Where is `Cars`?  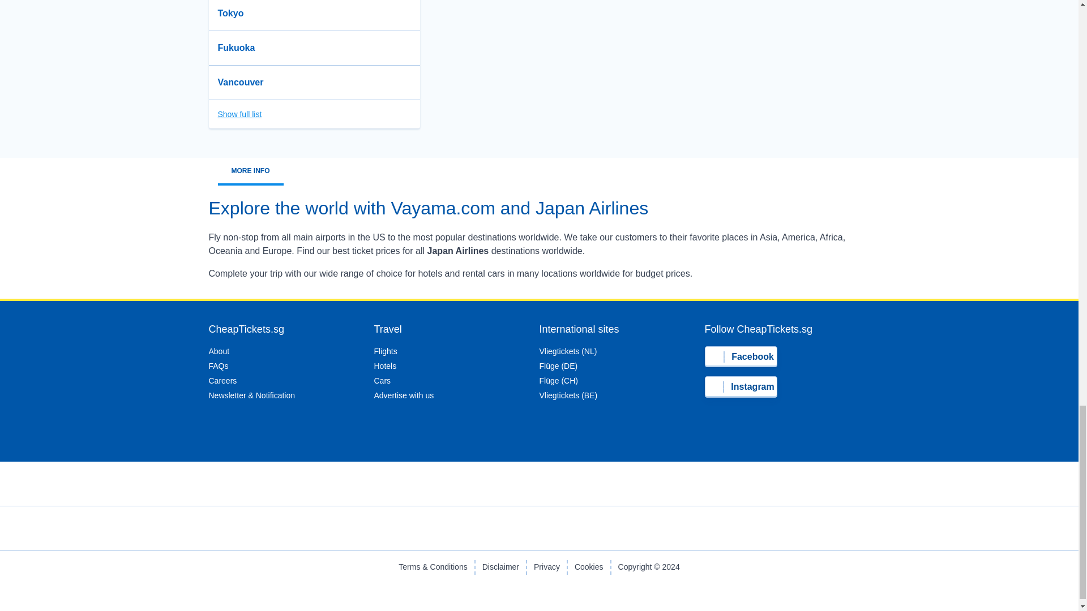
Cars is located at coordinates (382, 381).